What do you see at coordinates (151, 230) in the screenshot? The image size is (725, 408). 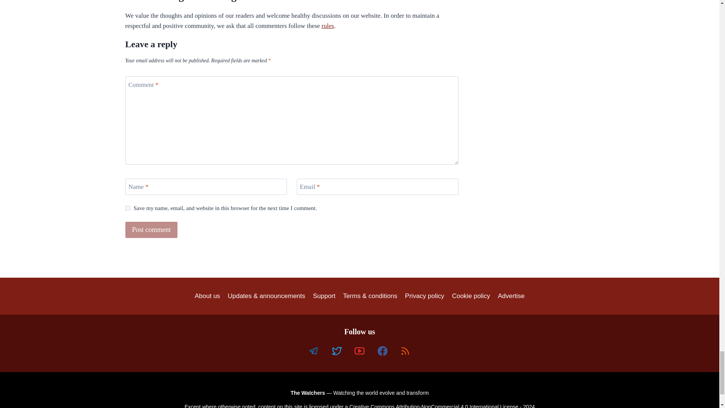 I see `Post comment` at bounding box center [151, 230].